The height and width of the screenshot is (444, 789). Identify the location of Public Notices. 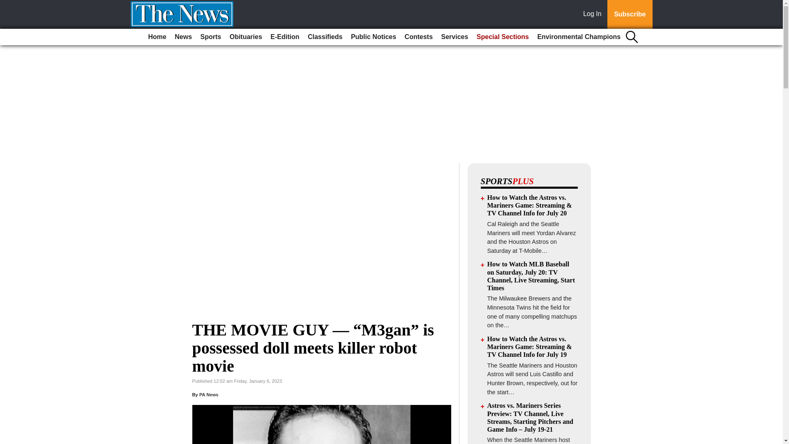
(373, 37).